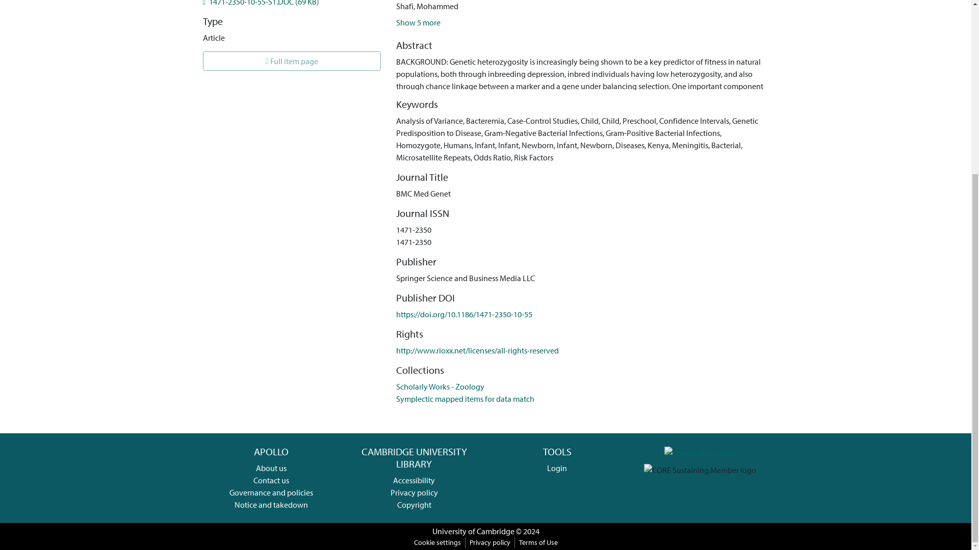 The height and width of the screenshot is (550, 979). Describe the element at coordinates (271, 468) in the screenshot. I see `About us` at that location.